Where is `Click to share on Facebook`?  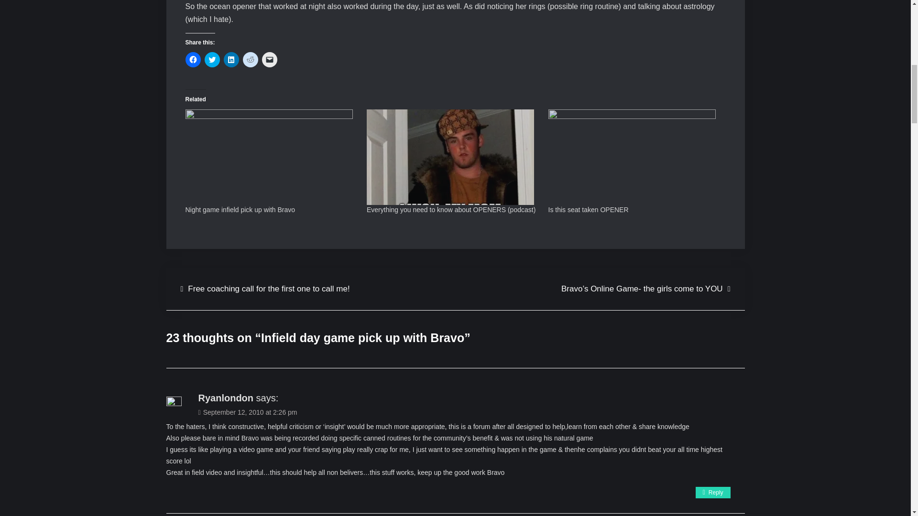
Click to share on Facebook is located at coordinates (193, 60).